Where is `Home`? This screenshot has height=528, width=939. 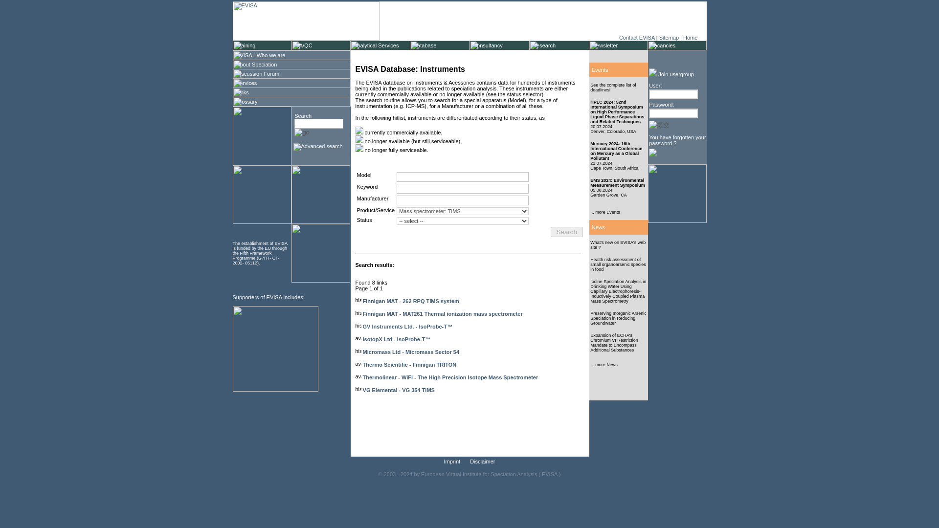
Home is located at coordinates (691, 38).